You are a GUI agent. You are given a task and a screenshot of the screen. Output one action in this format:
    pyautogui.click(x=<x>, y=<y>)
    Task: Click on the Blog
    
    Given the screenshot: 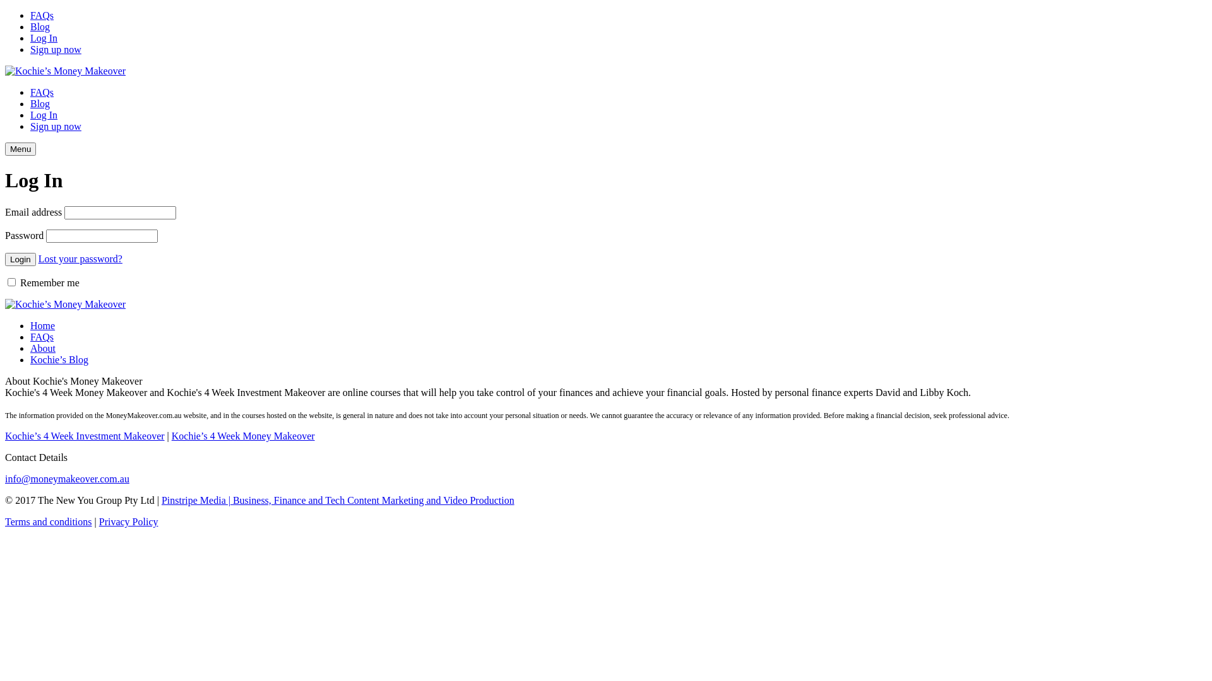 What is the action you would take?
    pyautogui.click(x=40, y=103)
    